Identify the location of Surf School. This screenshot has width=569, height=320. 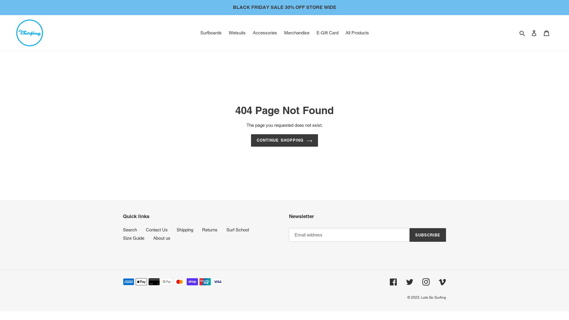
(238, 230).